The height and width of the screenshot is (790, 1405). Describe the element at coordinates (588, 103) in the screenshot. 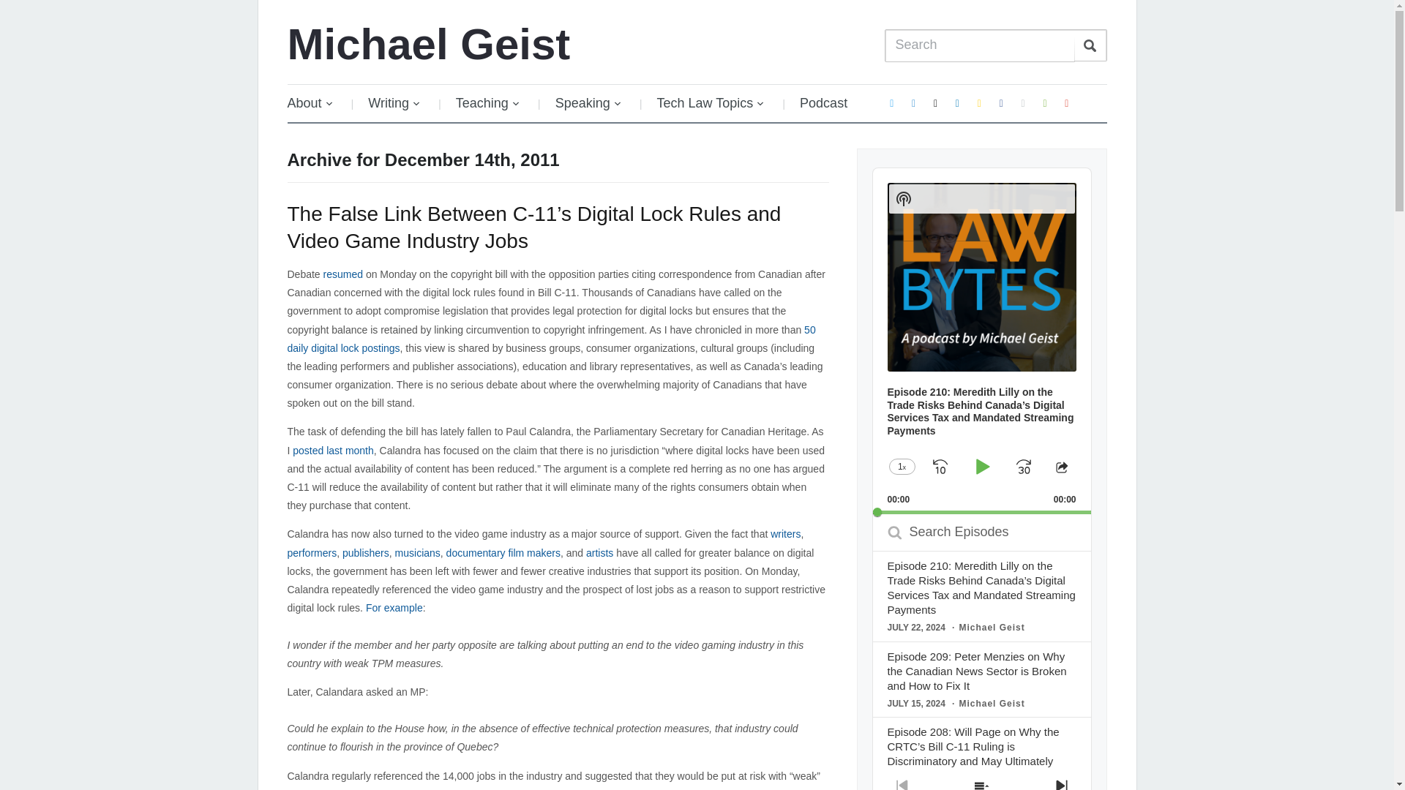

I see `Speaking` at that location.